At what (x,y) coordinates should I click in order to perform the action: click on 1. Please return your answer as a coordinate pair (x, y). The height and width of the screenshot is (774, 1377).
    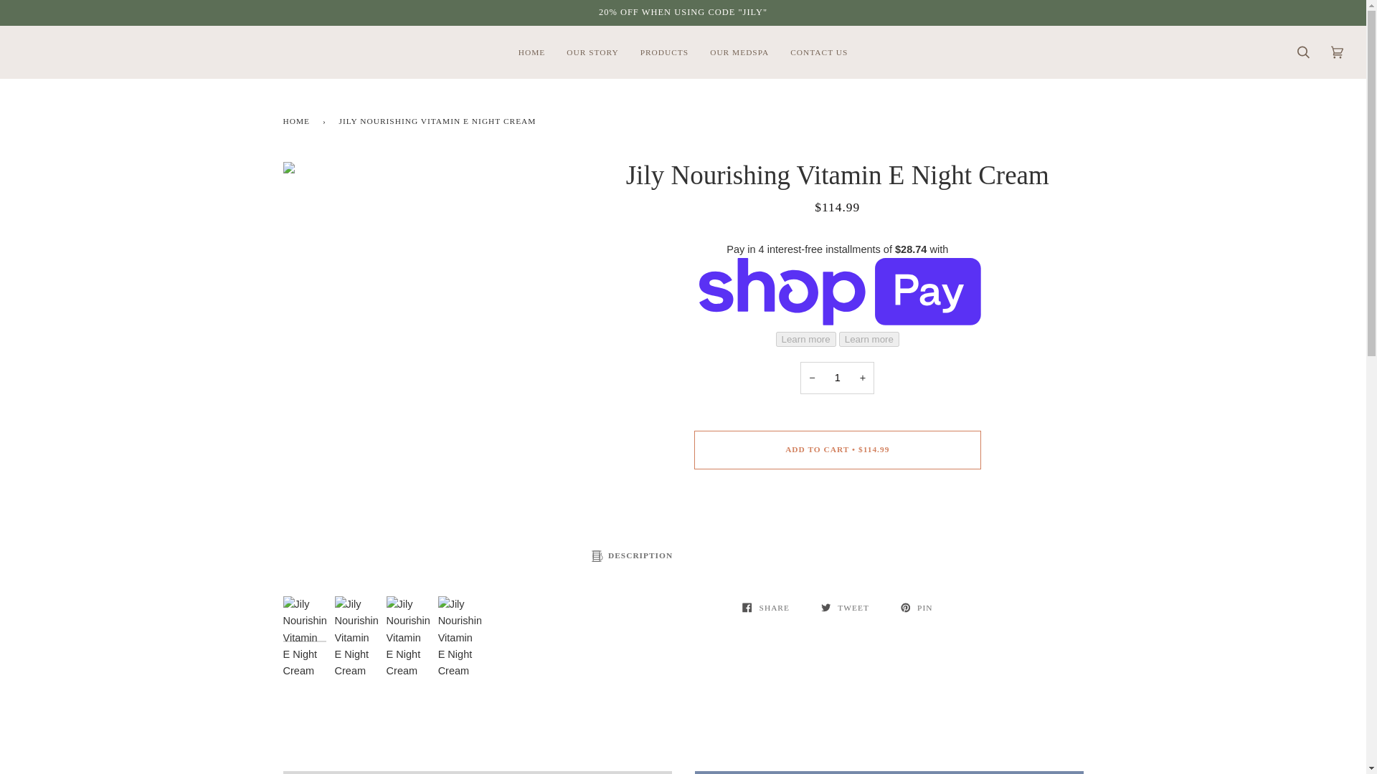
    Looking at the image, I should click on (837, 378).